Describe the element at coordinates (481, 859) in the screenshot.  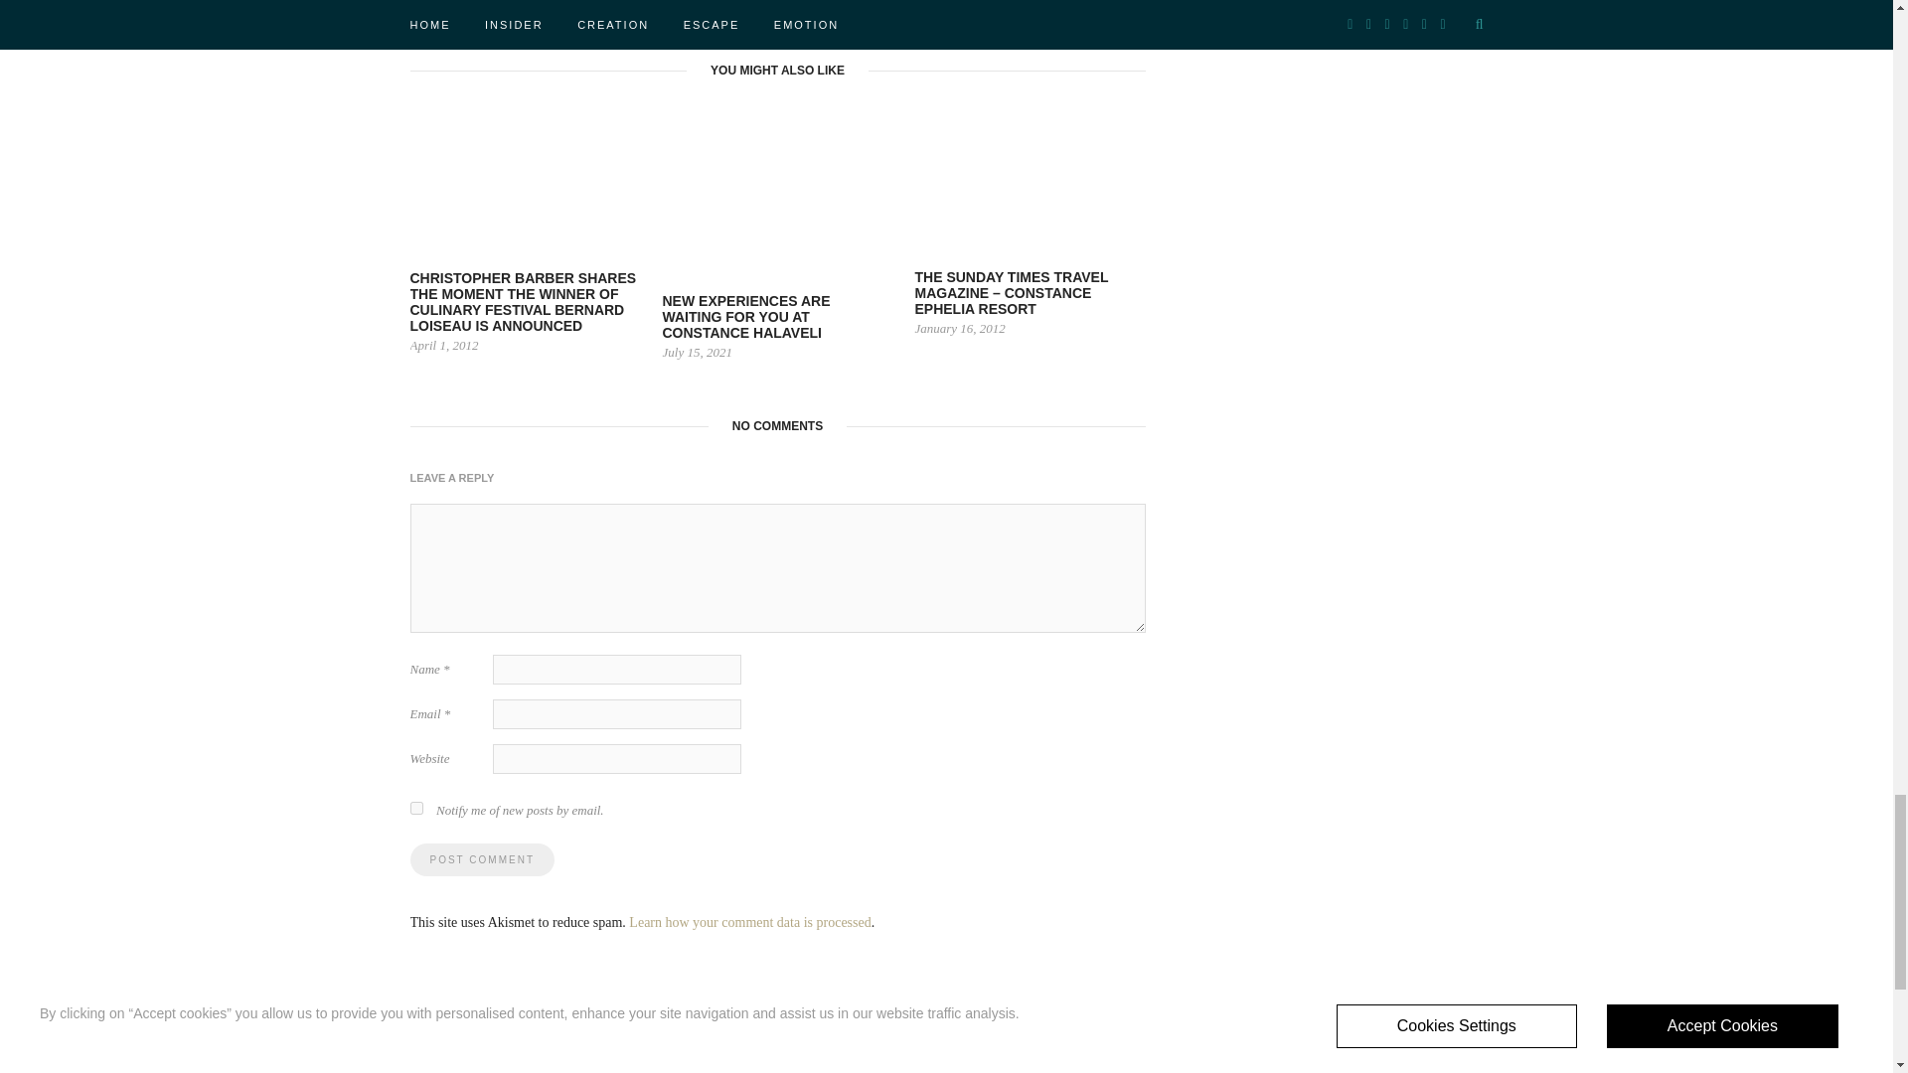
I see `Post Comment` at that location.